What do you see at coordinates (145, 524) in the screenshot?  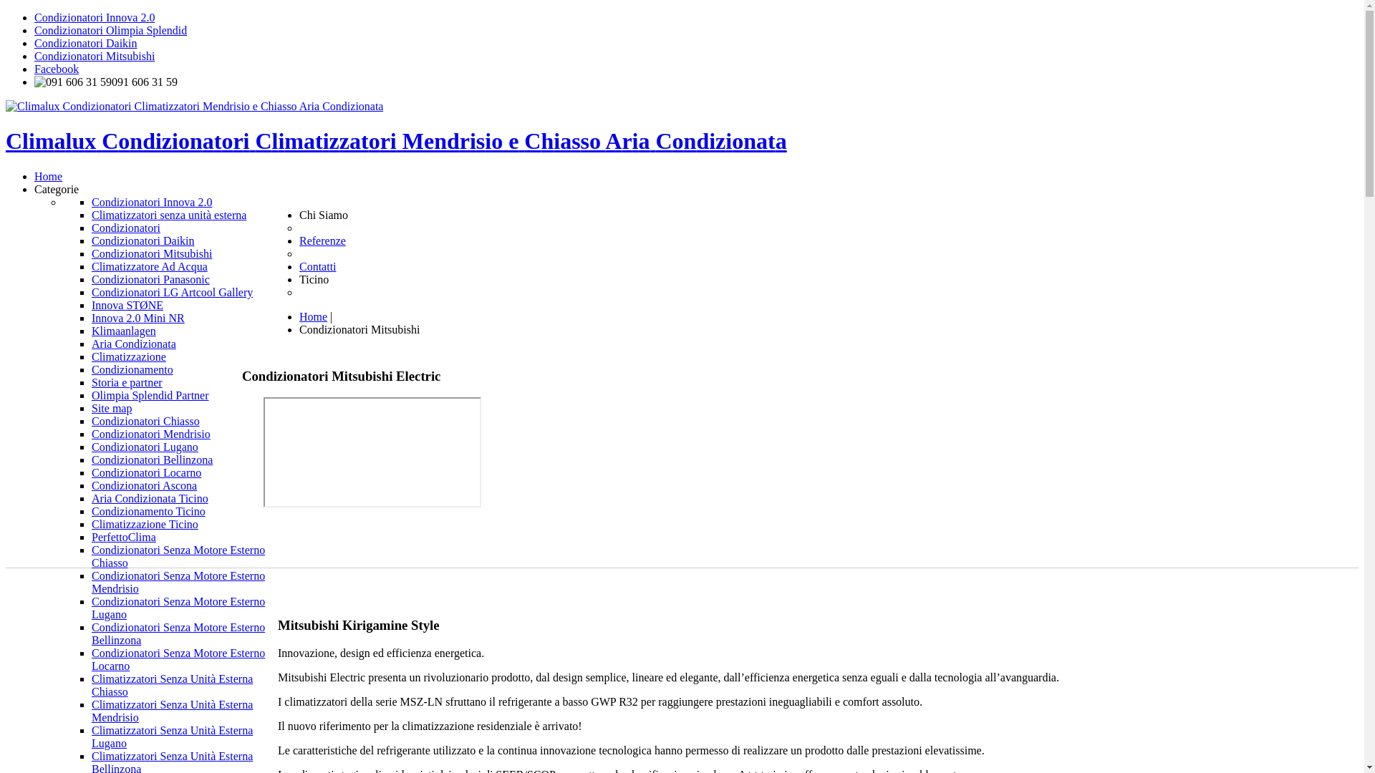 I see `Climatizzazione Ticino` at bounding box center [145, 524].